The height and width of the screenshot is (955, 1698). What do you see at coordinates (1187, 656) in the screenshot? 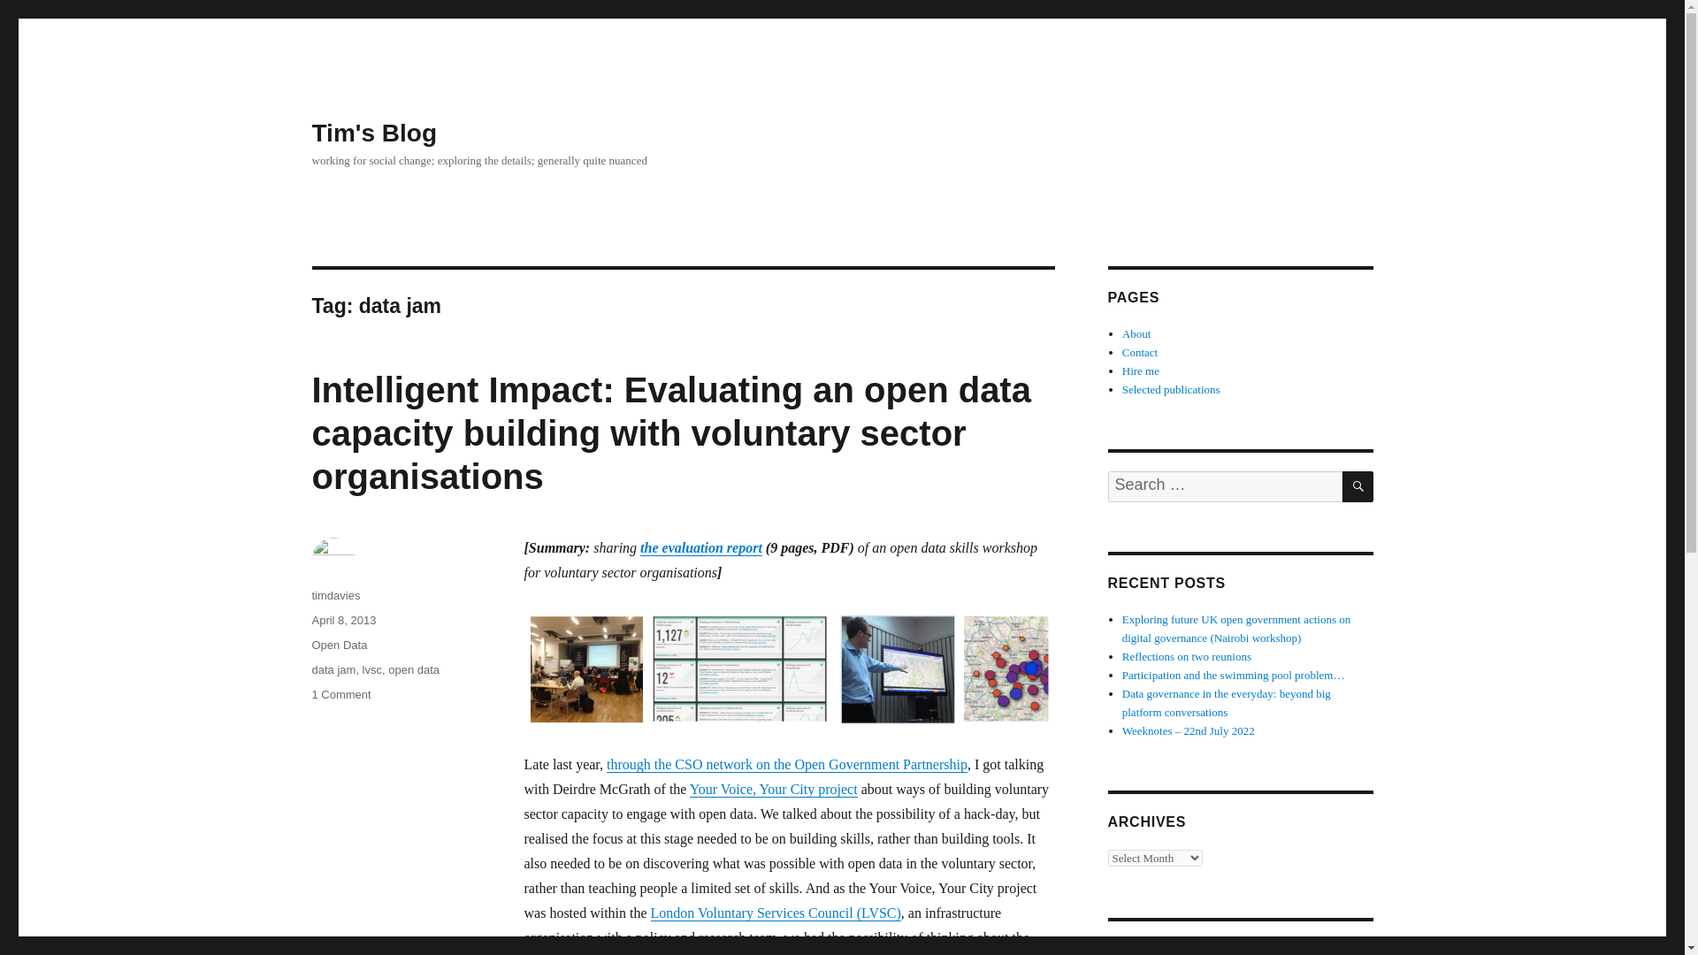
I see `Reflections on two reunions` at bounding box center [1187, 656].